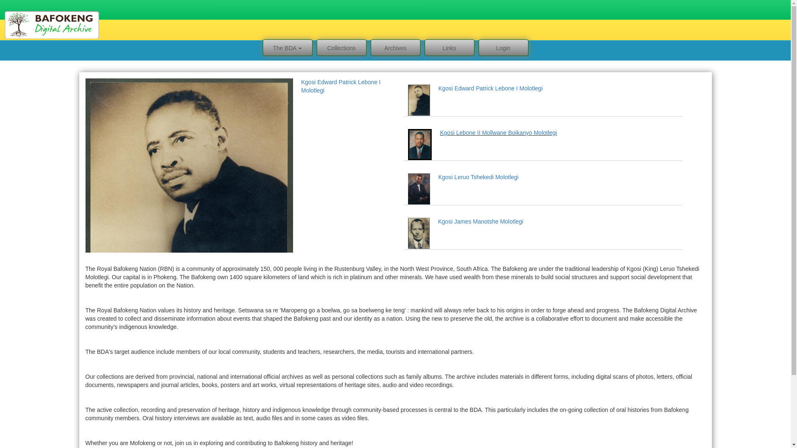  Describe the element at coordinates (395, 48) in the screenshot. I see `Archives` at that location.